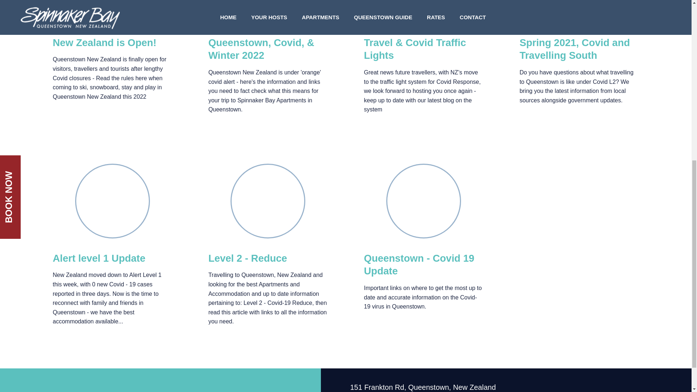  What do you see at coordinates (113, 201) in the screenshot?
I see `Read more about 'Covid -19 Alert Level 1 Update '...` at bounding box center [113, 201].